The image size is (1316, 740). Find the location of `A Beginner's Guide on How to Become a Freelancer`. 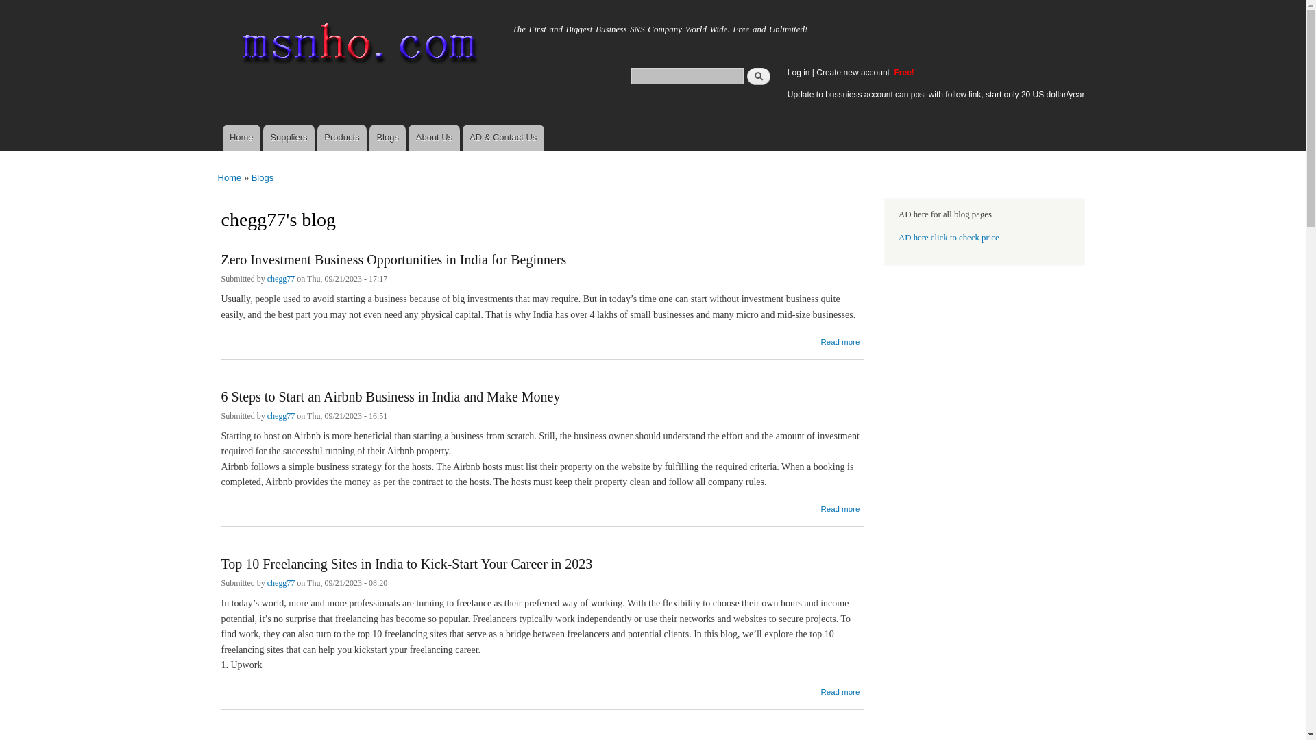

A Beginner's Guide on How to Become a Freelancer is located at coordinates (365, 733).